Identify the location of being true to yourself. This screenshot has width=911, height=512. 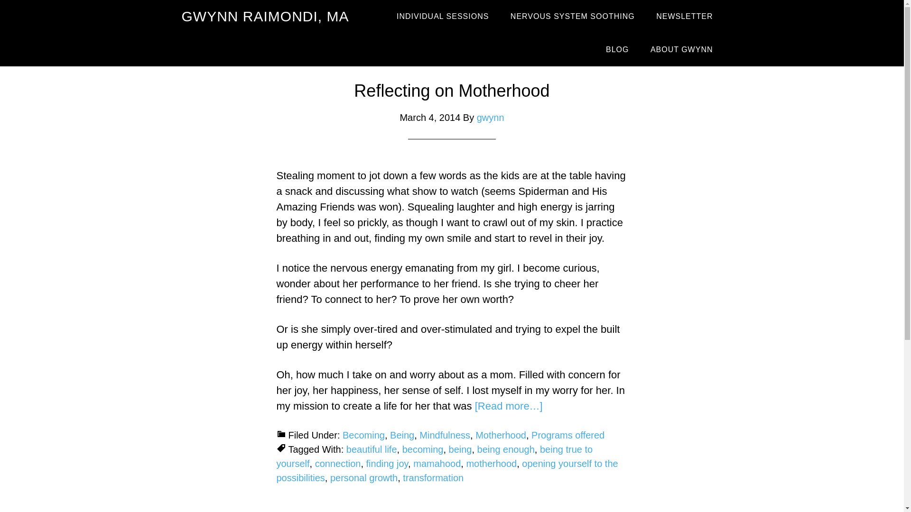
(434, 457).